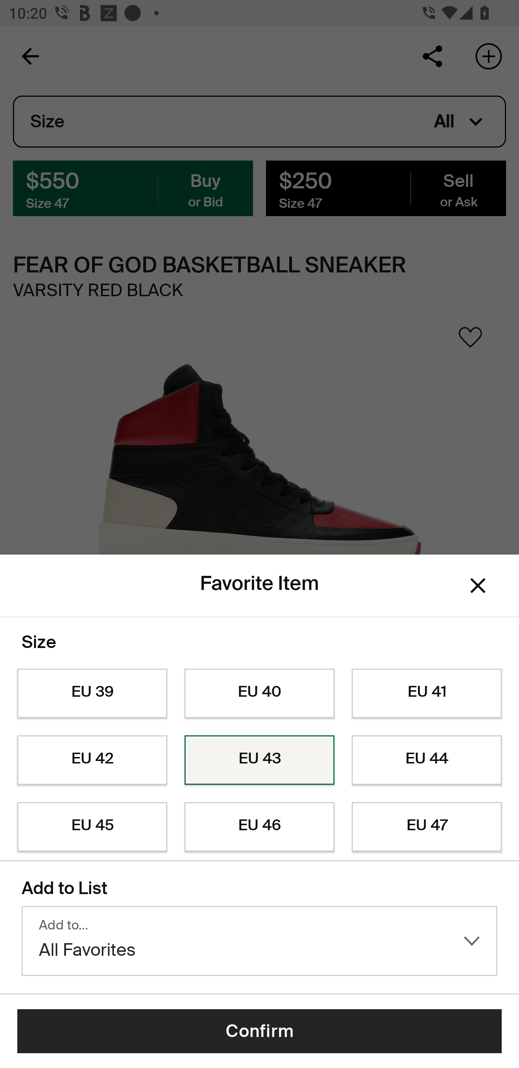 This screenshot has height=1068, width=519. I want to click on Add to… All Favorites, so click(259, 941).